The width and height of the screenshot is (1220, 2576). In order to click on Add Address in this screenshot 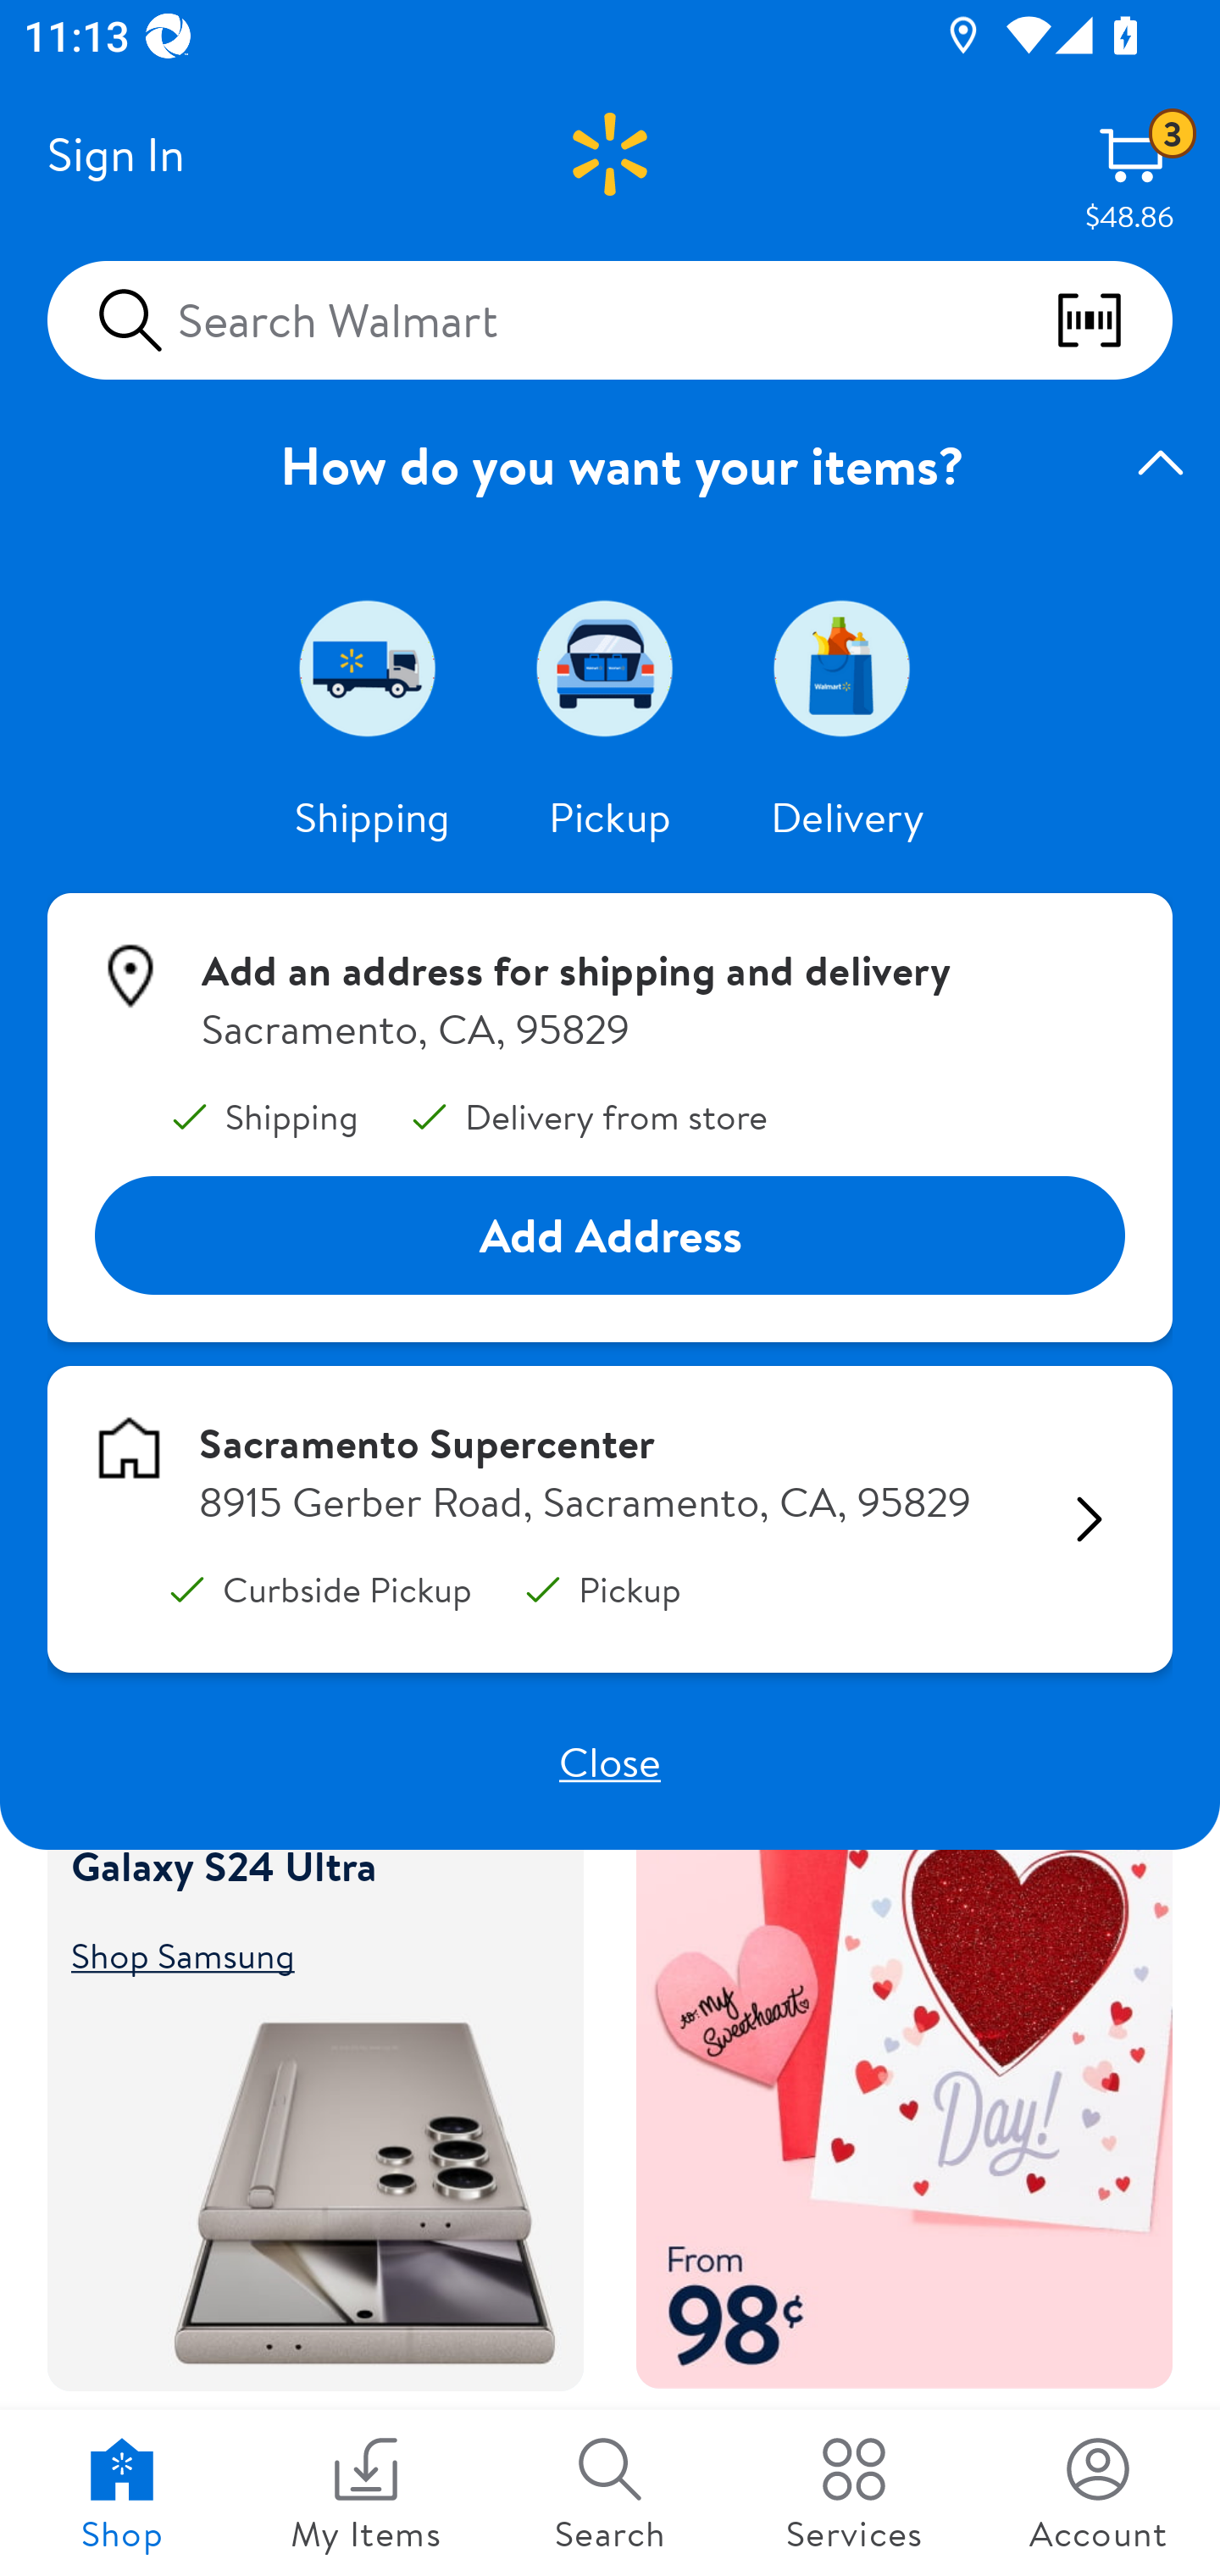, I will do `click(610, 1236)`.